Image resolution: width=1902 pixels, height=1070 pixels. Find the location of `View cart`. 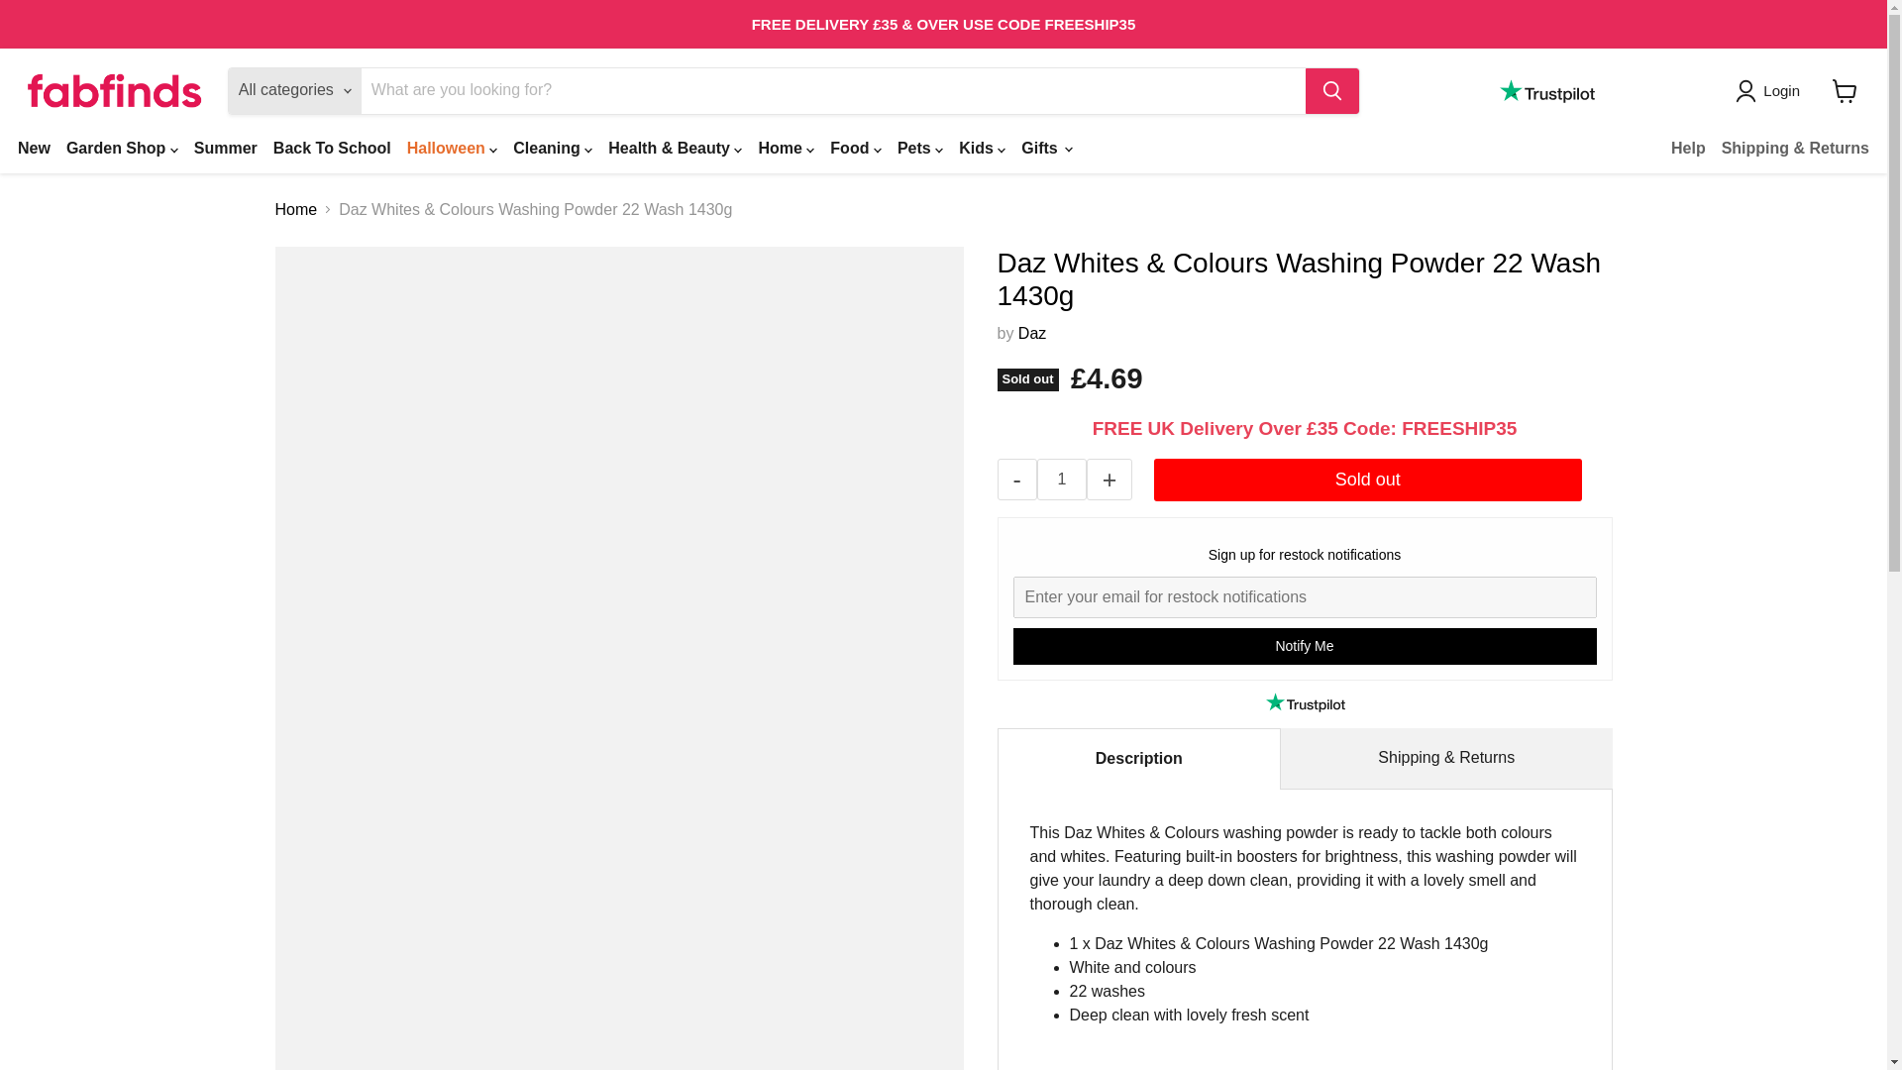

View cart is located at coordinates (1845, 91).